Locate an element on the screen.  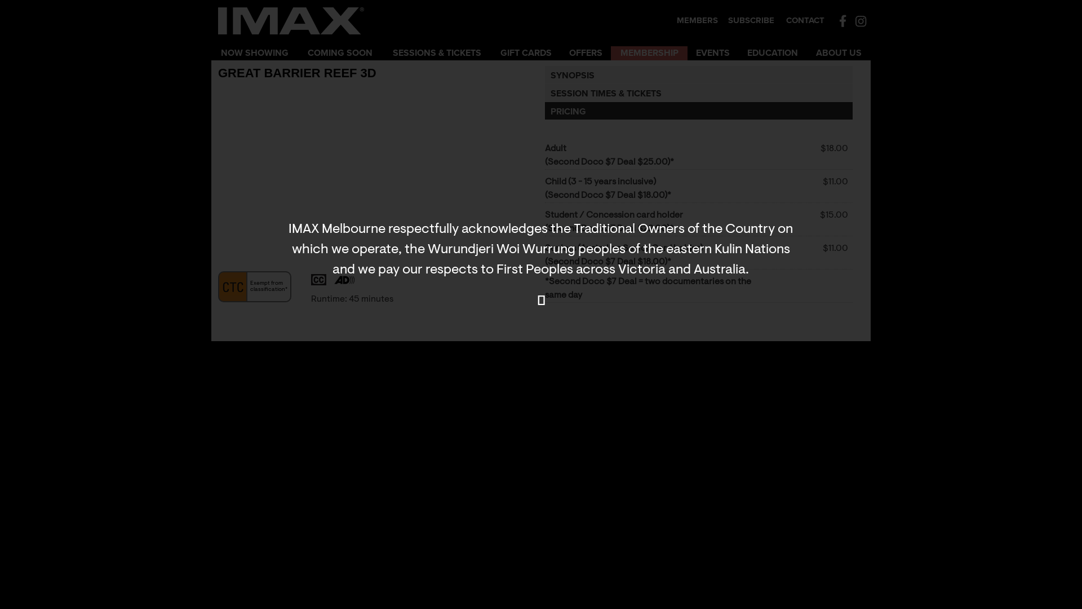
ABOUT US is located at coordinates (839, 53).